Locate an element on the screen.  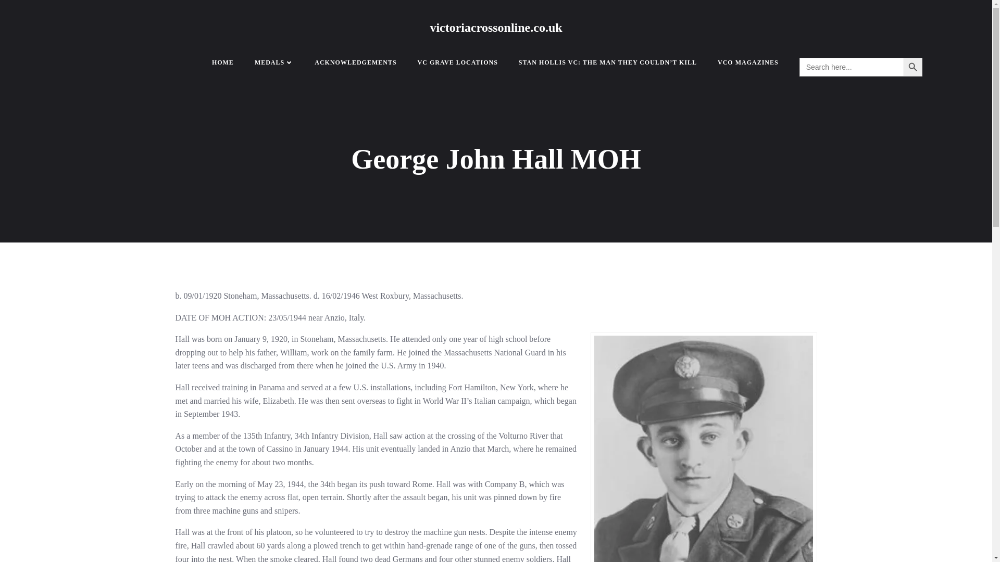
victoriacrossonline.co.uk is located at coordinates (496, 27).